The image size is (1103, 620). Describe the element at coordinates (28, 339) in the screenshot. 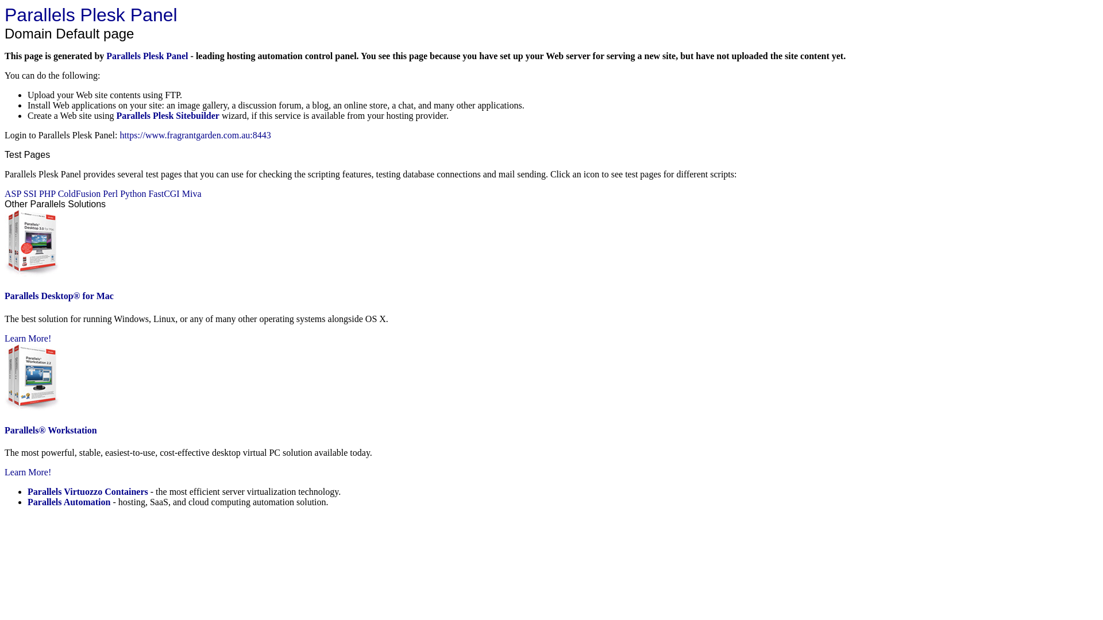

I see `Learn More!` at that location.